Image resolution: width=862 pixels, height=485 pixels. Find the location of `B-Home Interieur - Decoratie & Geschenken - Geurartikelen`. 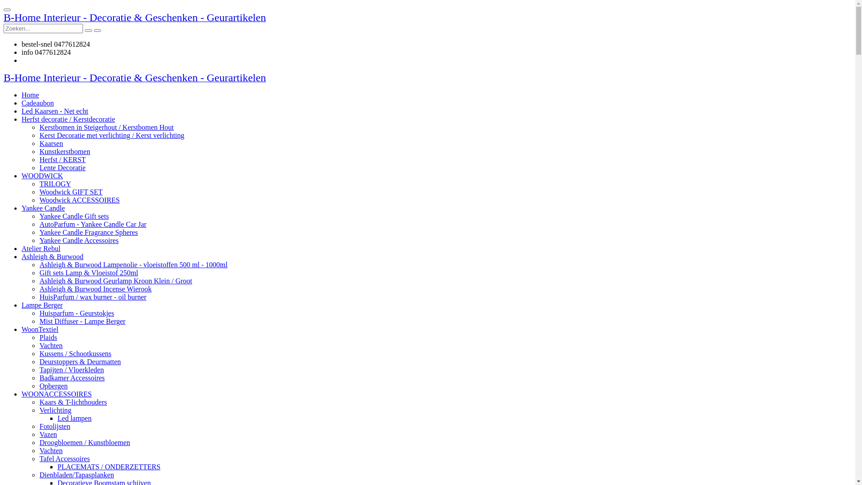

B-Home Interieur - Decoratie & Geschenken - Geurartikelen is located at coordinates (135, 79).